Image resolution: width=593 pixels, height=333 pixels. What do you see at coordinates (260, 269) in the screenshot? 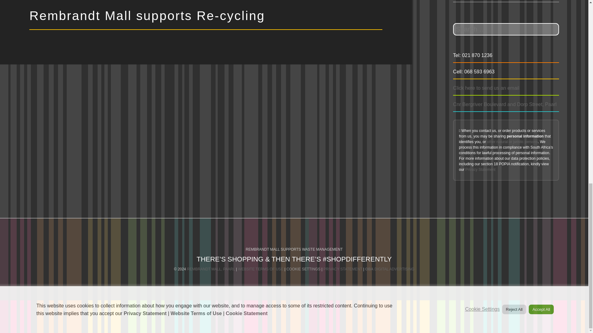
I see `WEBSITE TERMS OF USE` at bounding box center [260, 269].